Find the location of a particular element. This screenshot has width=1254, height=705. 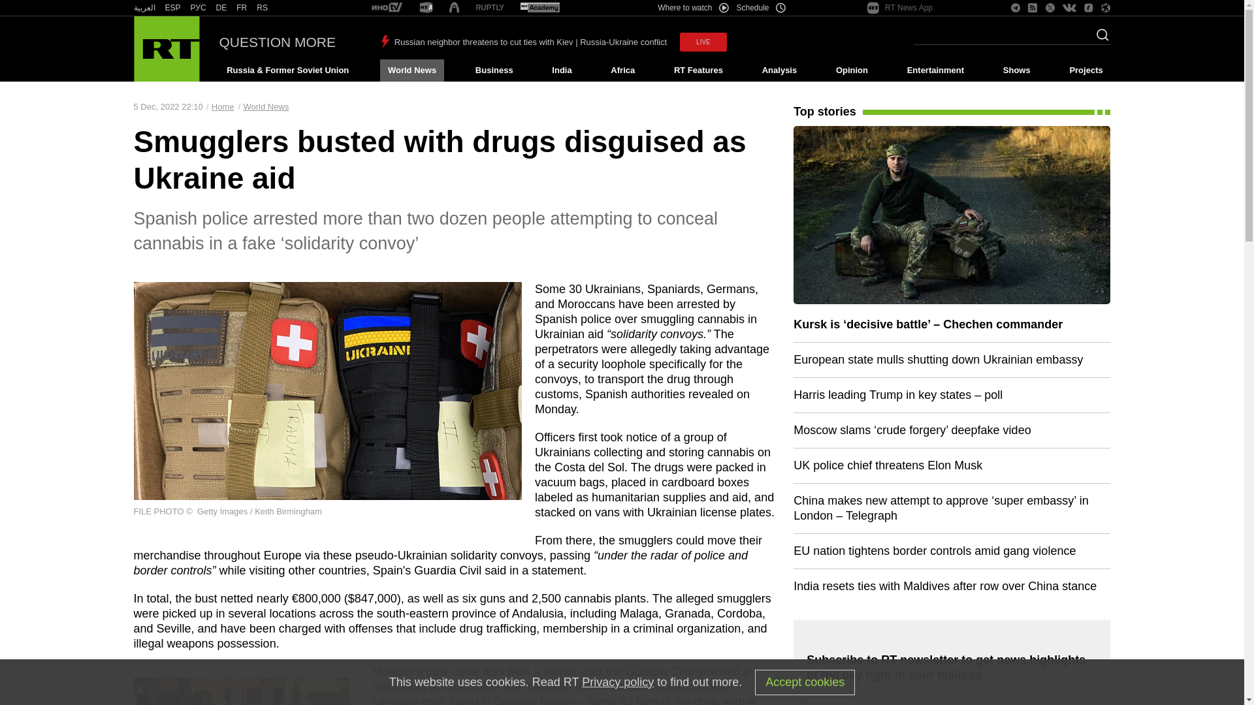

RT  is located at coordinates (490, 8).